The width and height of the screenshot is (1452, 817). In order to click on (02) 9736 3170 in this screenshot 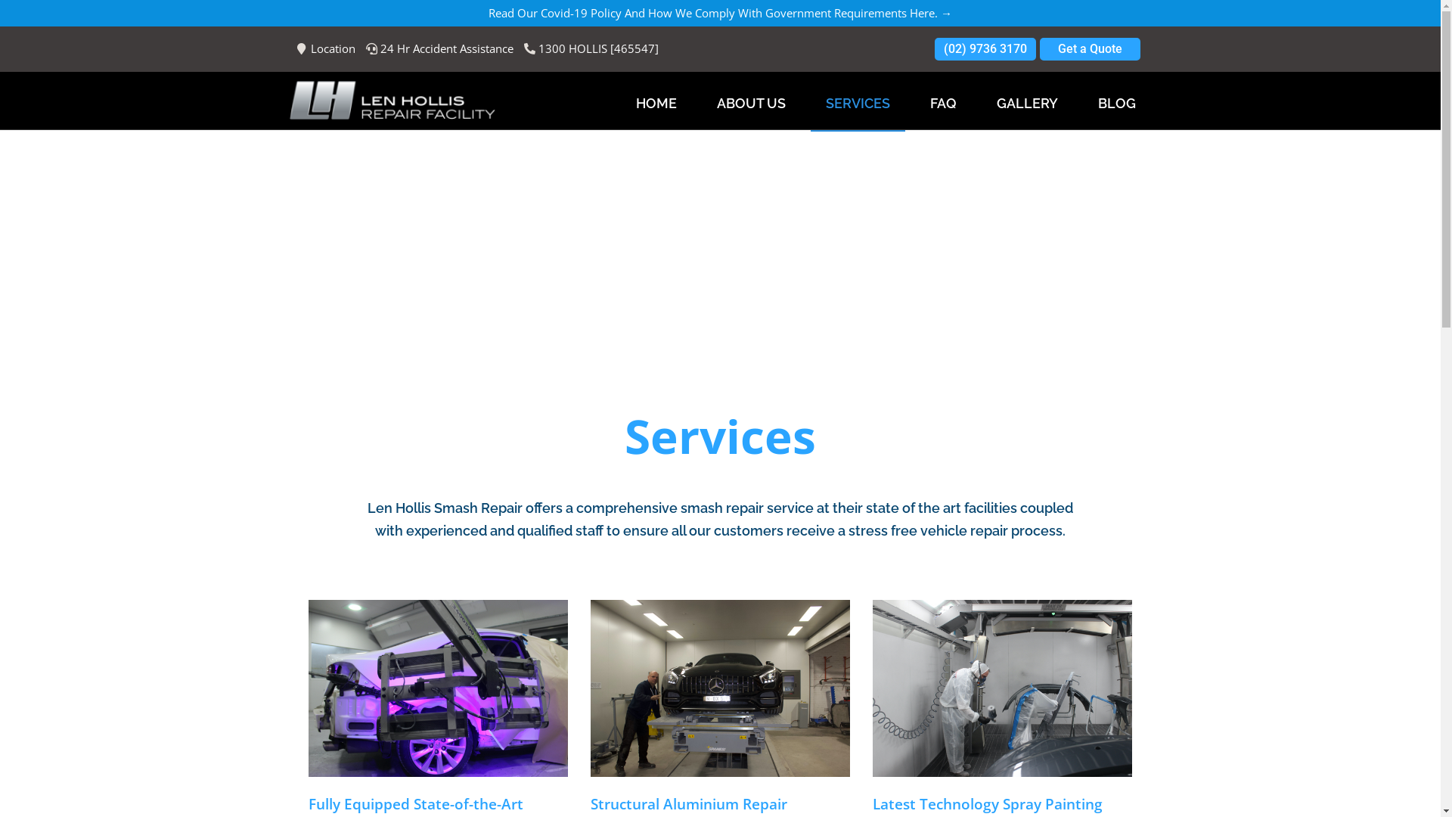, I will do `click(985, 49)`.